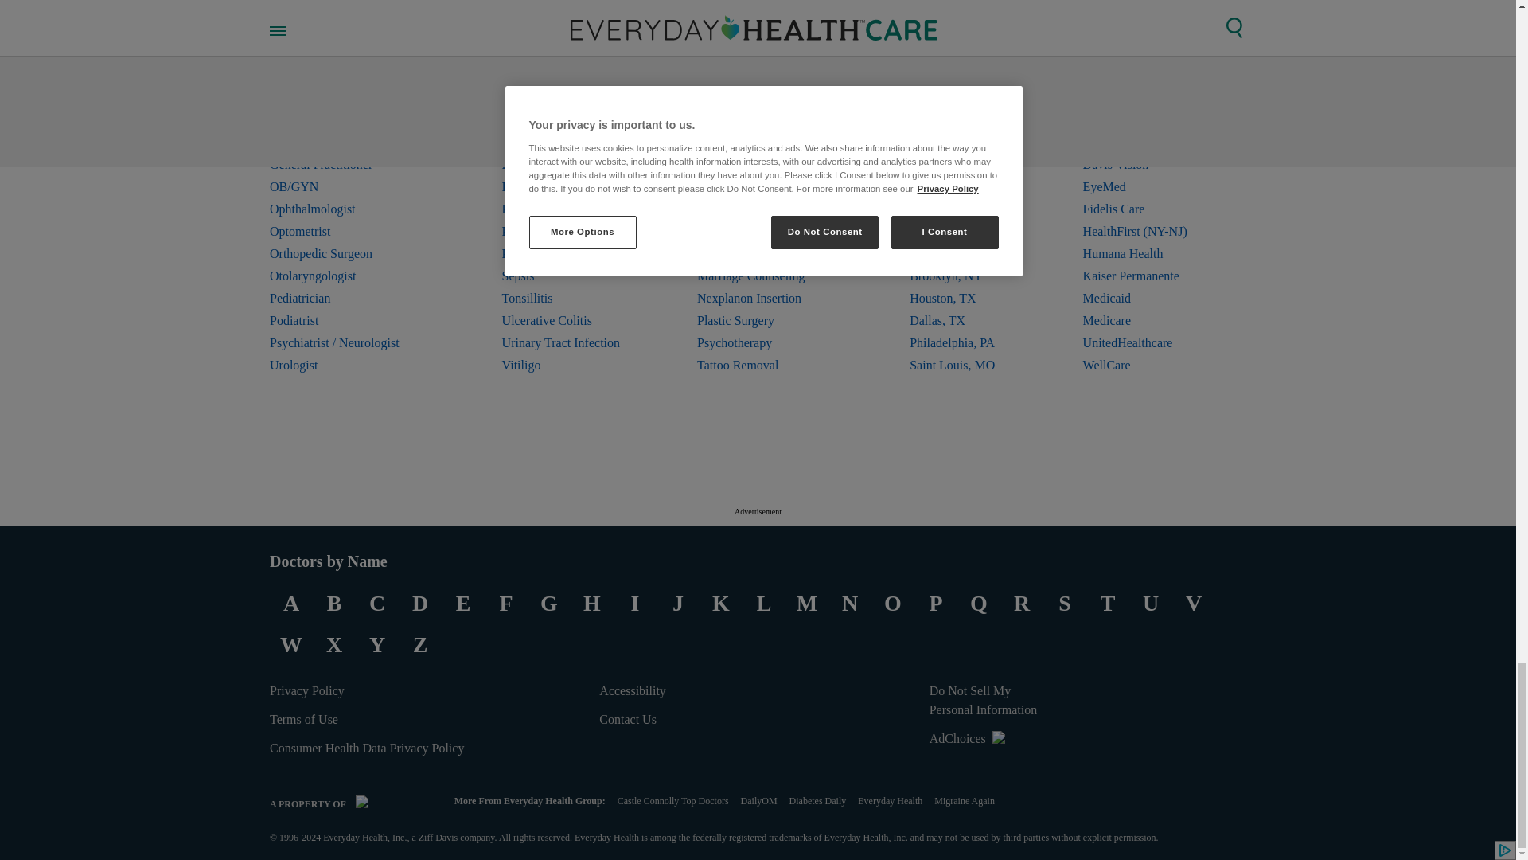 Image resolution: width=1528 pixels, height=860 pixels. I want to click on Optometrist, so click(347, 231).